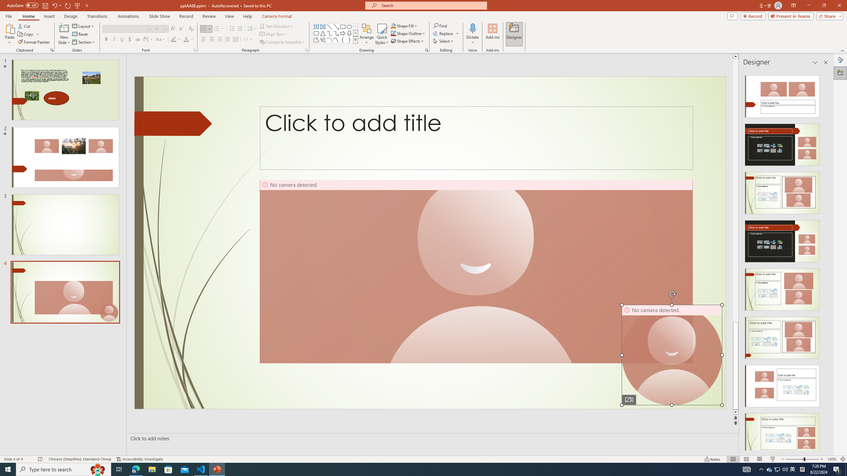  What do you see at coordinates (127, 29) in the screenshot?
I see `Font` at bounding box center [127, 29].